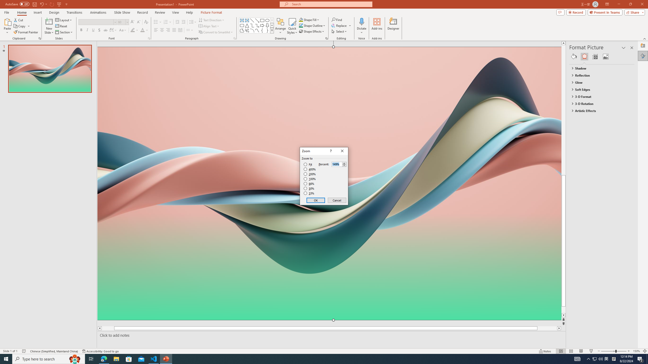 The height and width of the screenshot is (364, 648). Describe the element at coordinates (22, 26) in the screenshot. I see `Copy` at that location.